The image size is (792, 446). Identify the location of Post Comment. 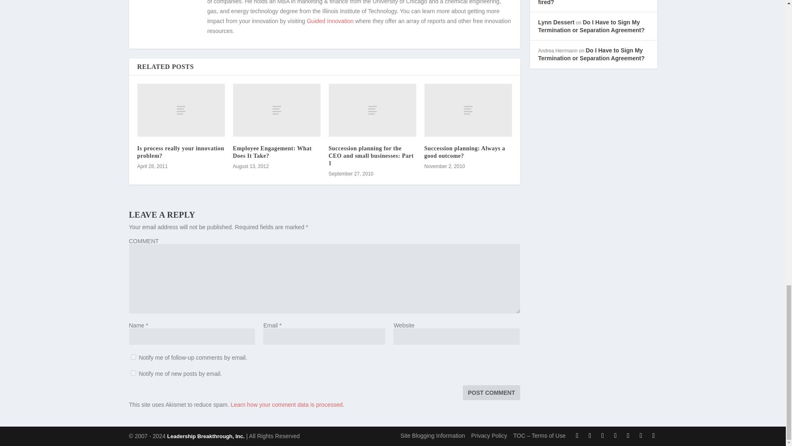
(491, 392).